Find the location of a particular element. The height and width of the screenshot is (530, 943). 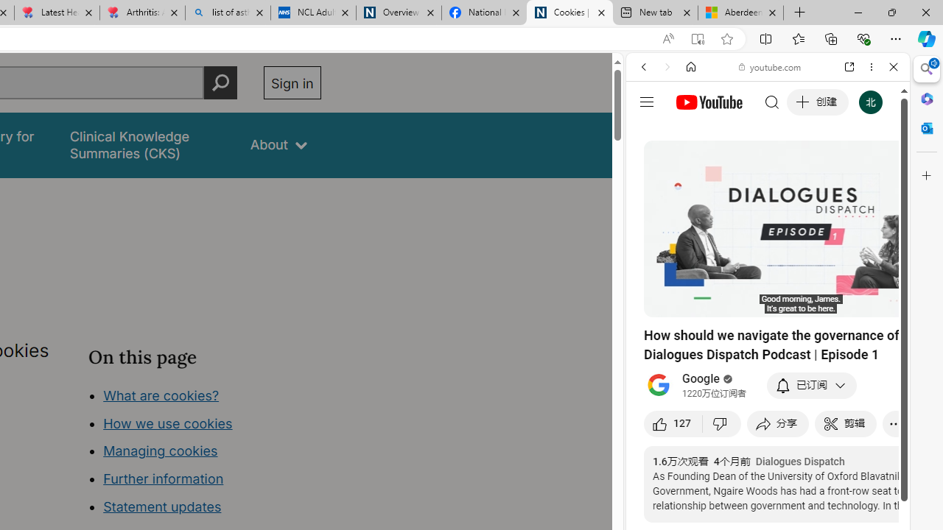

Further information is located at coordinates (164, 478).